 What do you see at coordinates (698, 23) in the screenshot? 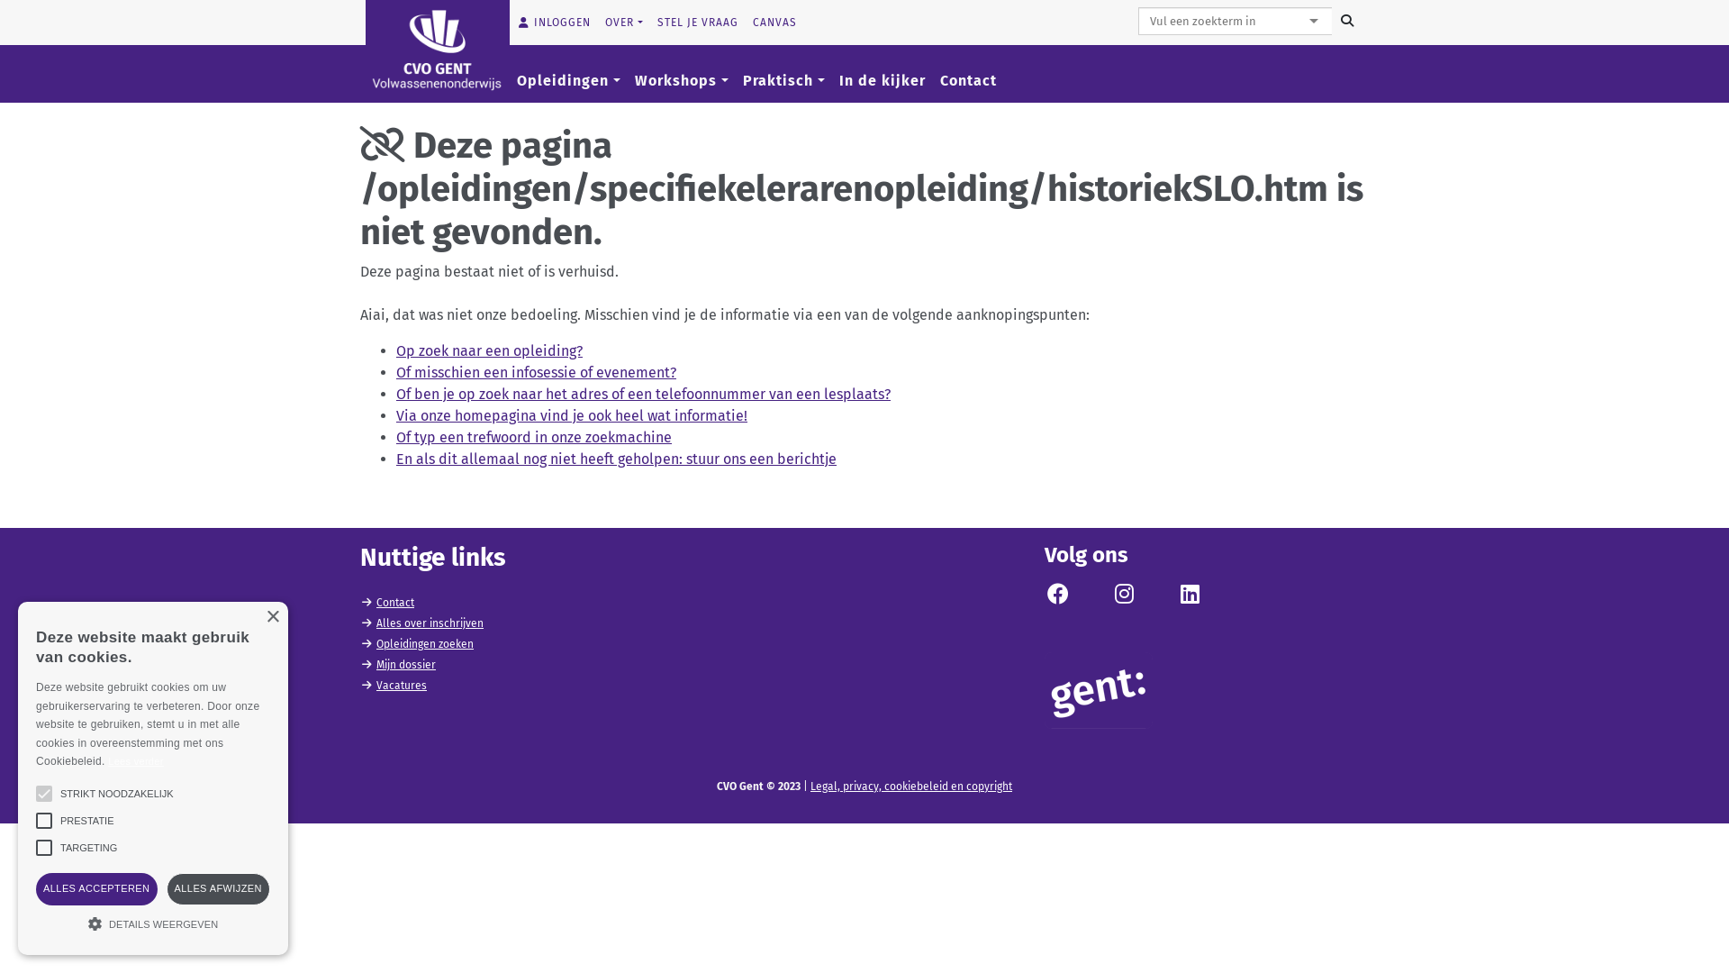
I see `STEL JE VRAAG` at bounding box center [698, 23].